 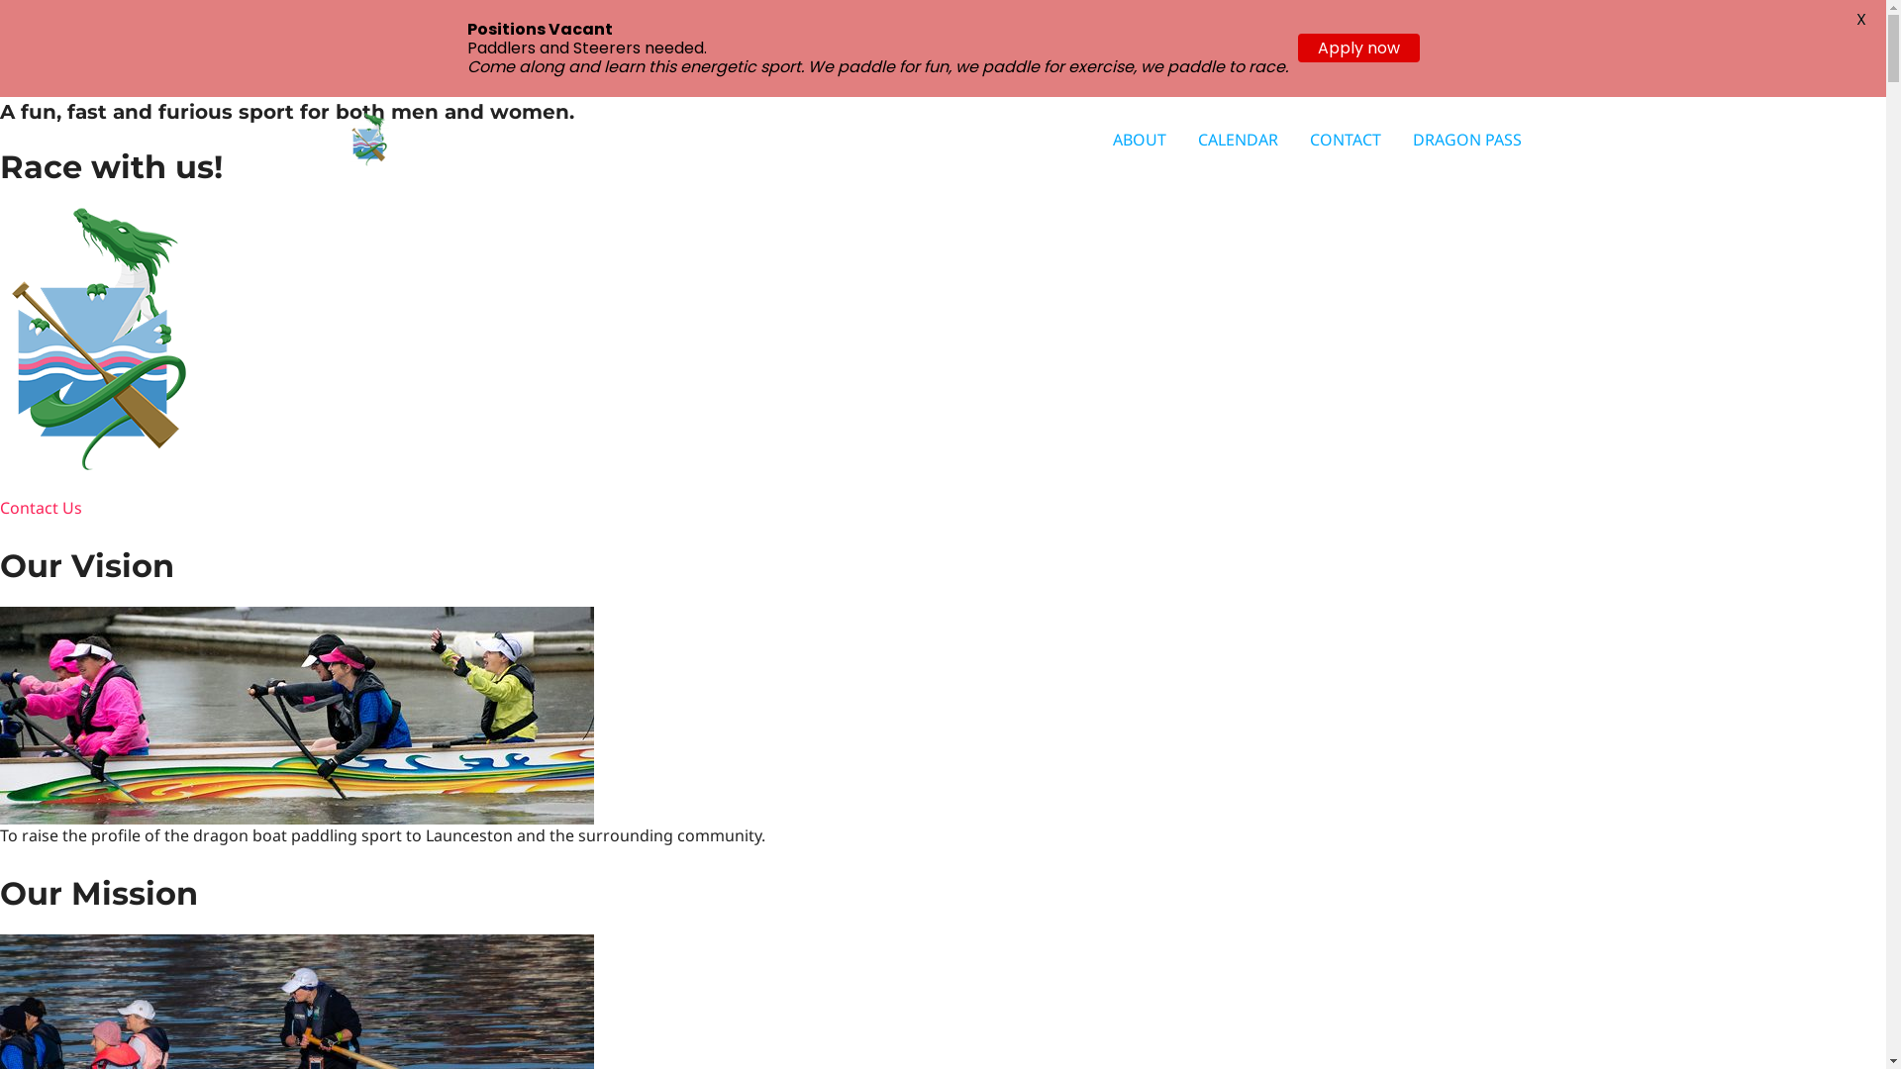 What do you see at coordinates (1358, 48) in the screenshot?
I see `Apply now` at bounding box center [1358, 48].